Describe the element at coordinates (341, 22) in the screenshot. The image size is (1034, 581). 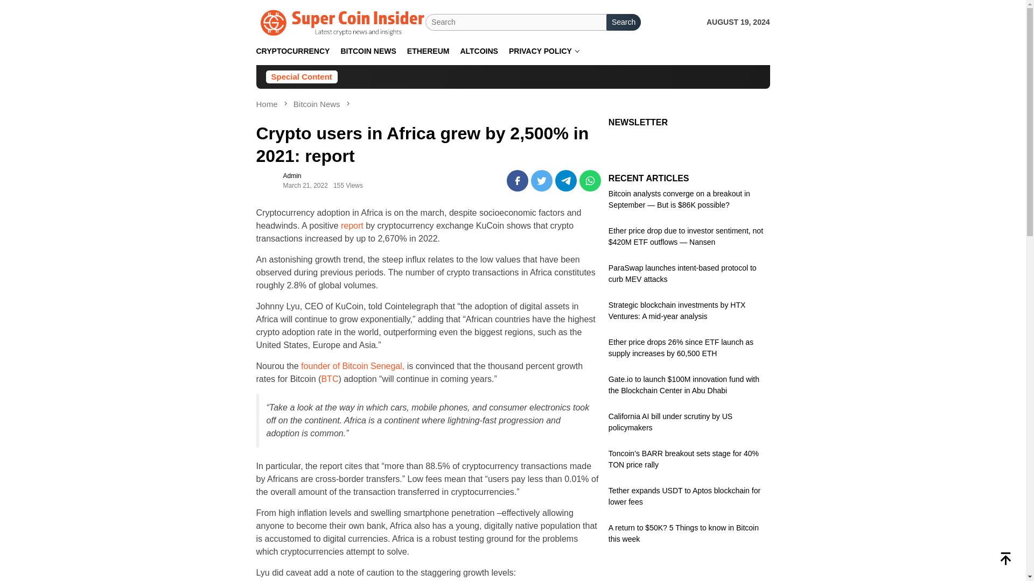
I see `Super Coin Insider` at that location.